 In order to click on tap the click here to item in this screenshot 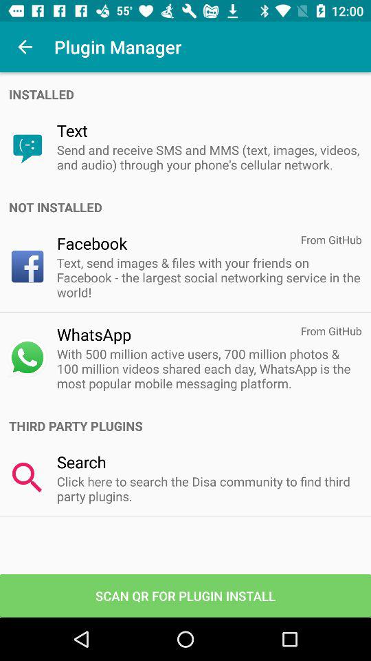, I will do `click(209, 489)`.